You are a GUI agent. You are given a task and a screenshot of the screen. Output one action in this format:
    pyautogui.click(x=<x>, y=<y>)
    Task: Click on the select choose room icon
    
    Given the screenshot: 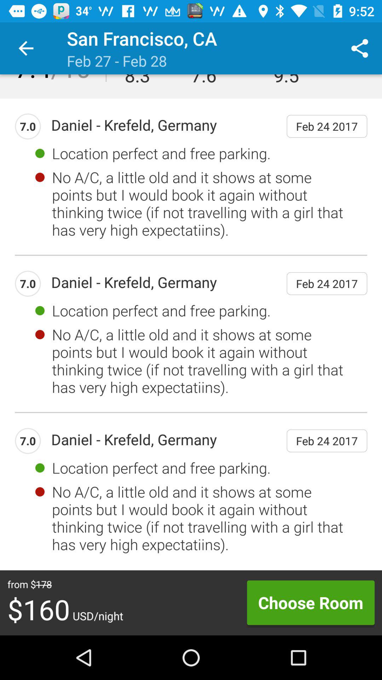 What is the action you would take?
    pyautogui.click(x=311, y=602)
    